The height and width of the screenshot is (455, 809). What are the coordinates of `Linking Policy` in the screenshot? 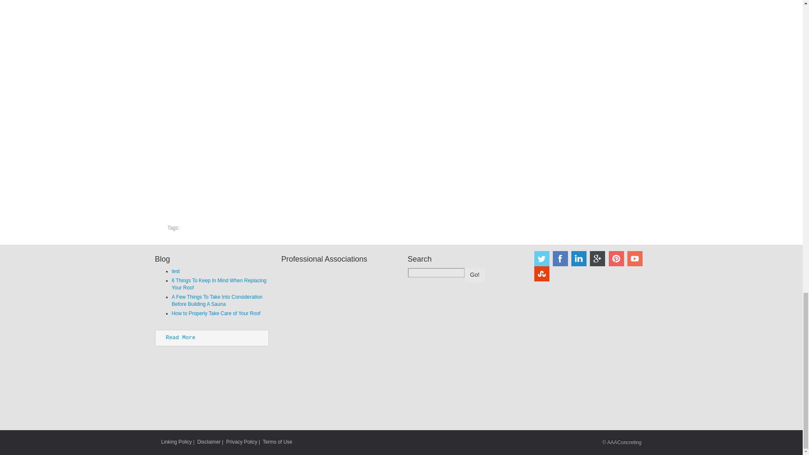 It's located at (176, 442).